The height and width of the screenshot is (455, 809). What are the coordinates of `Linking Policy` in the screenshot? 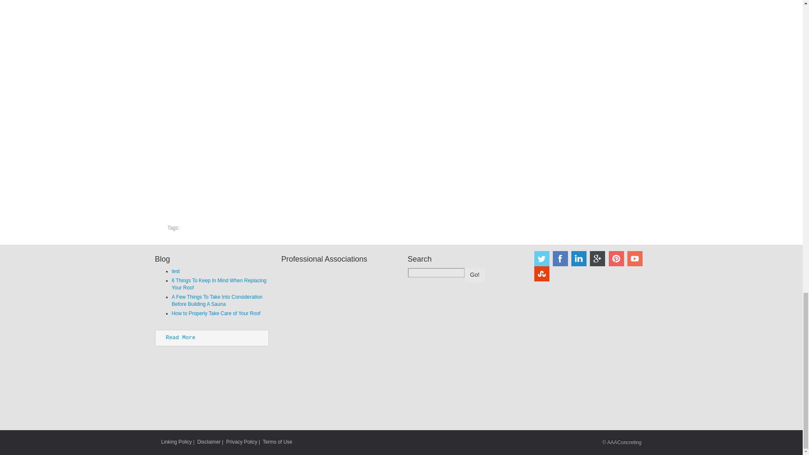 It's located at (176, 442).